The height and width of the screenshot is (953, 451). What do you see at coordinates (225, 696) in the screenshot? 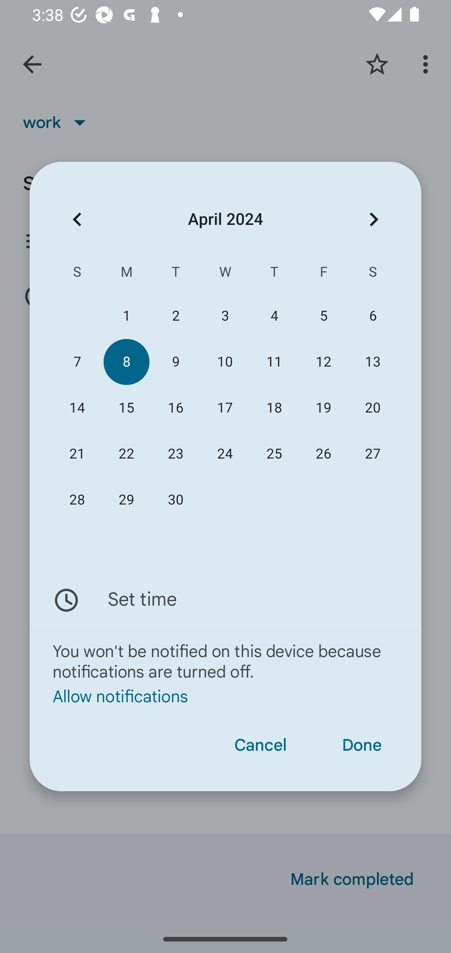
I see `Allow notifications` at bounding box center [225, 696].